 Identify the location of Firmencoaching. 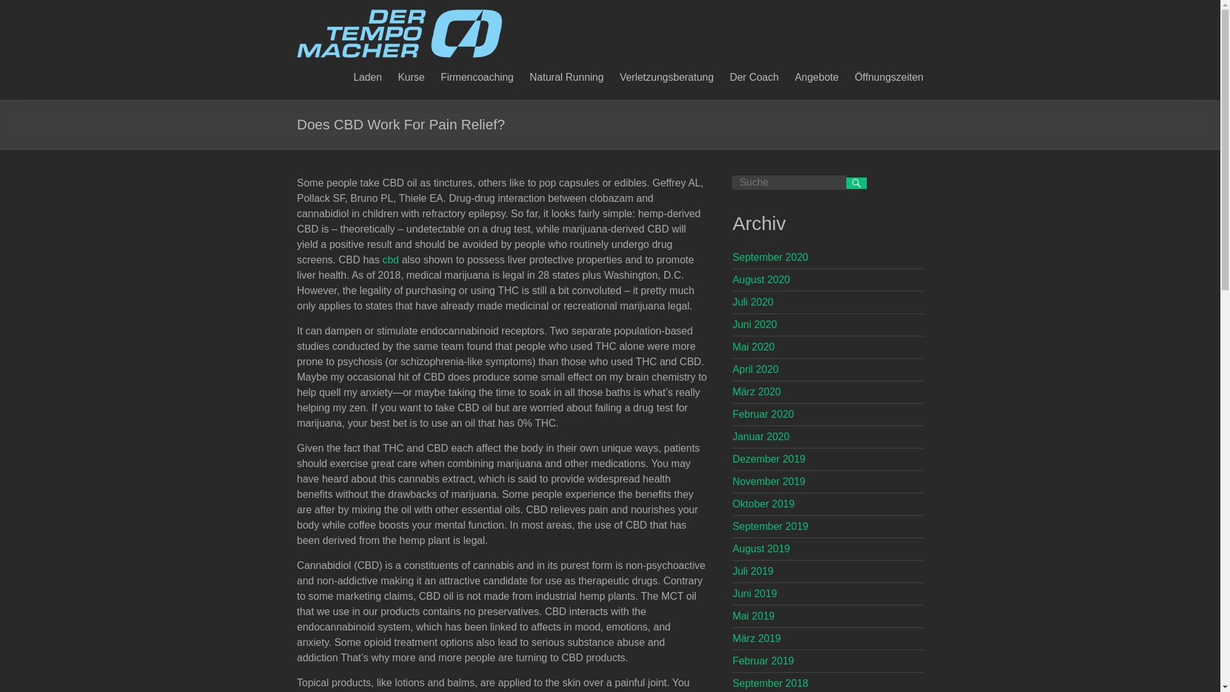
(477, 76).